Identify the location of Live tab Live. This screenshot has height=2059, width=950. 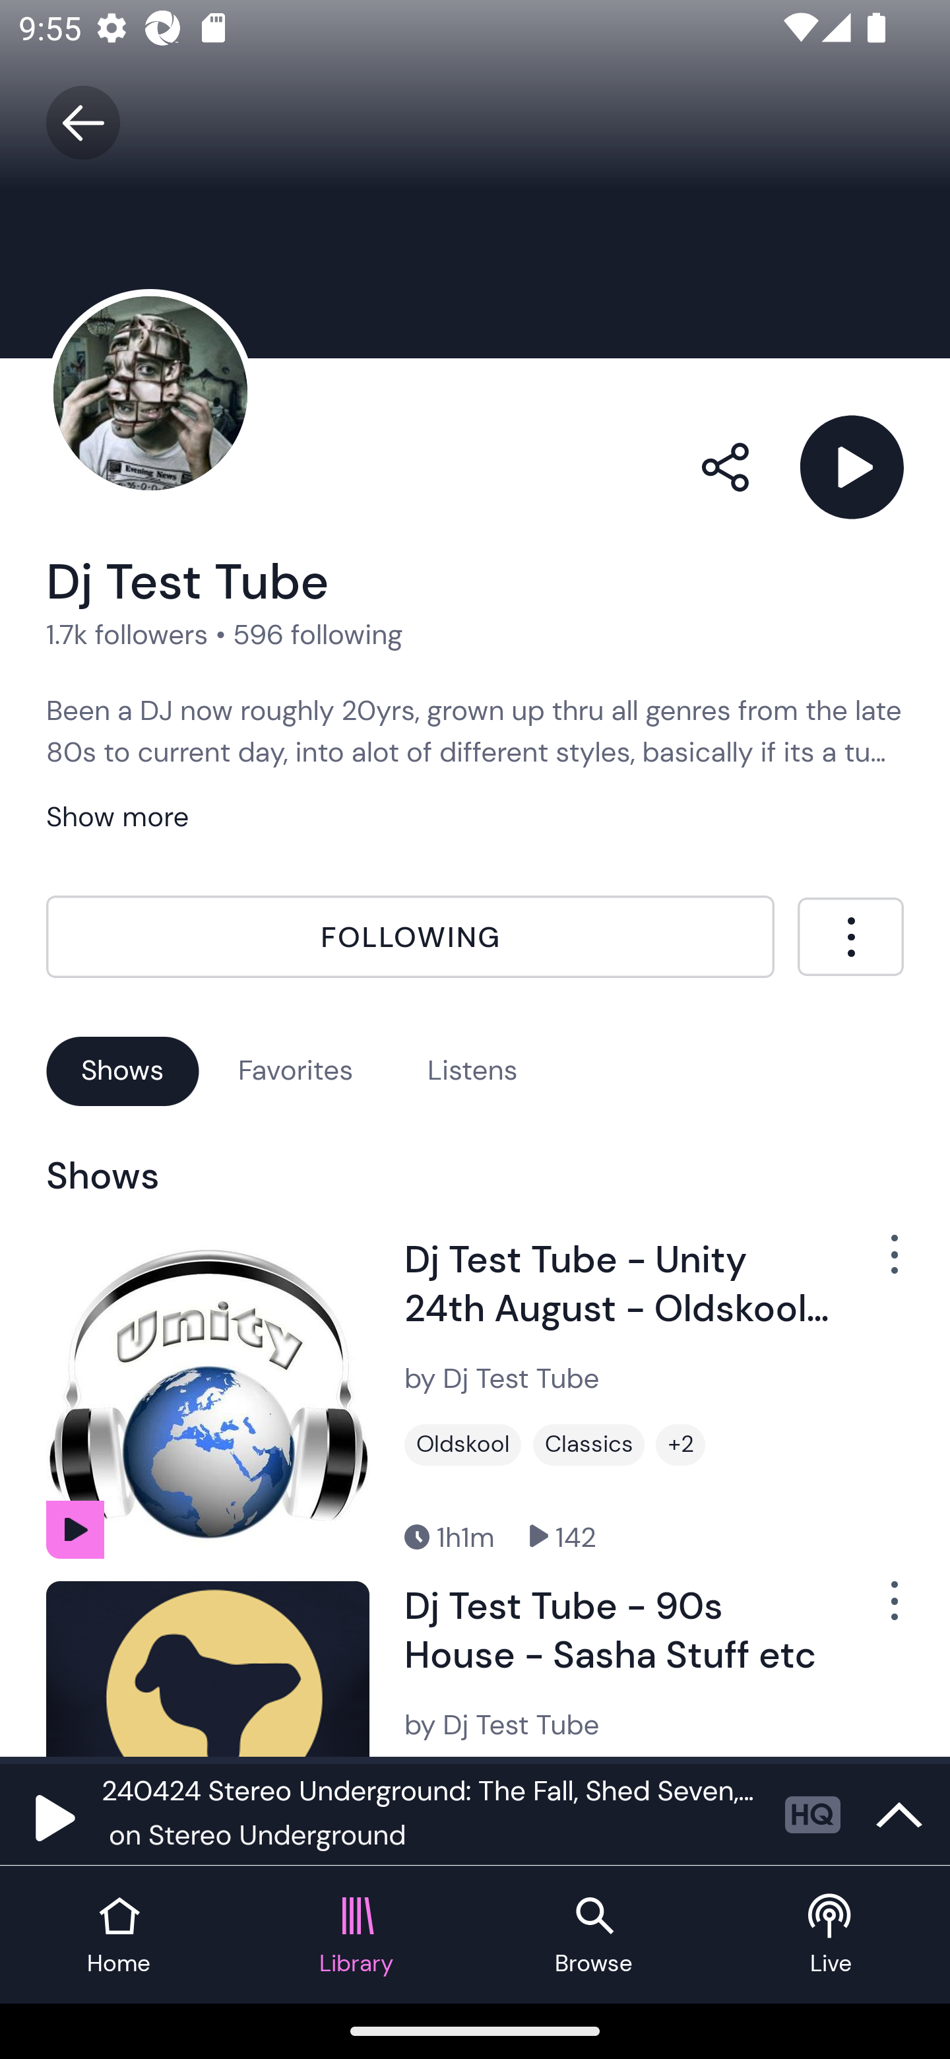
(831, 1935).